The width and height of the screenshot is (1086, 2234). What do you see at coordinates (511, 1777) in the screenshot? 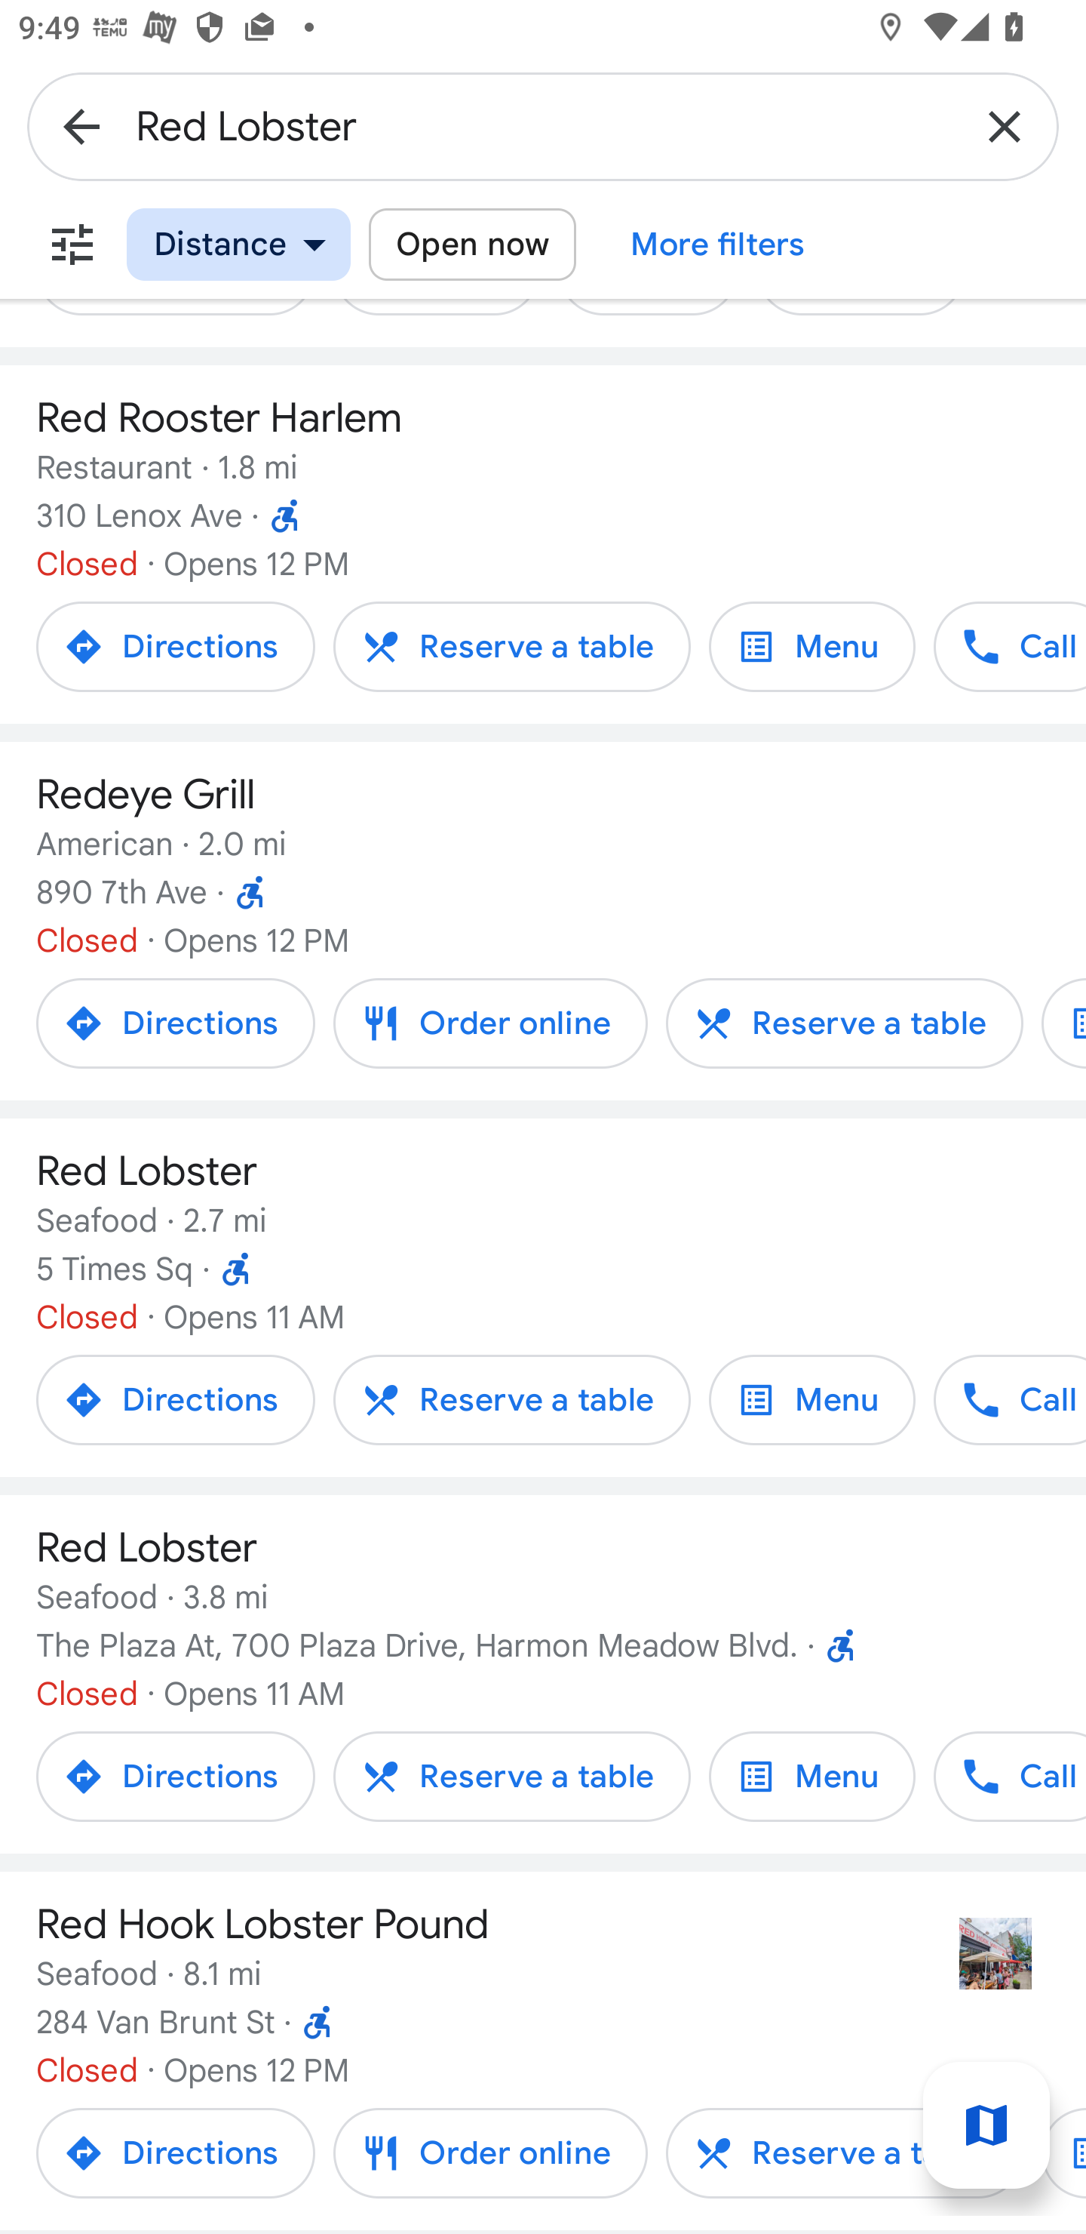
I see `Reserve a table Reserve a table Reserve a table` at bounding box center [511, 1777].